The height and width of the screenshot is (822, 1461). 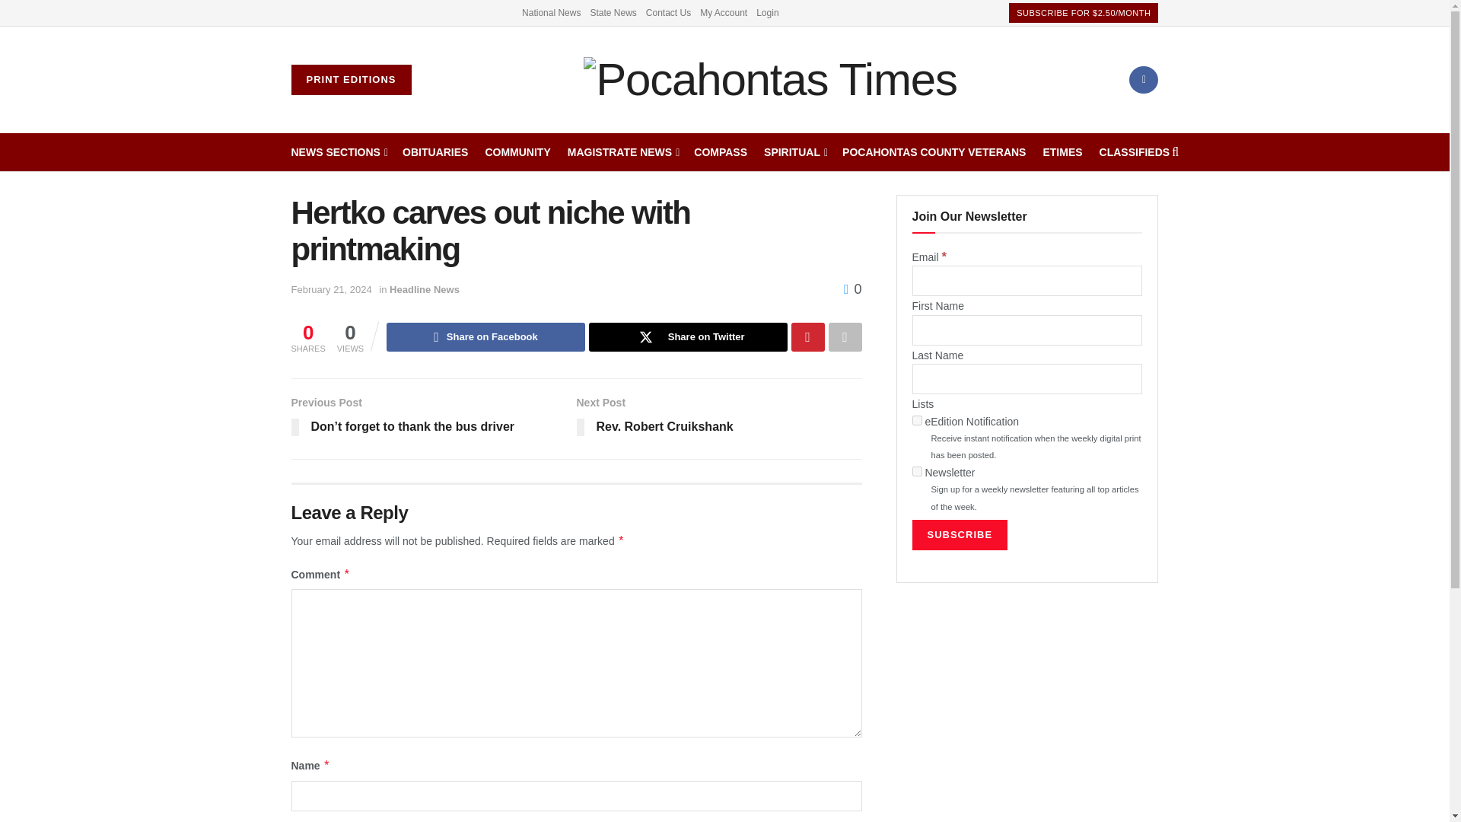 What do you see at coordinates (435, 151) in the screenshot?
I see `OBITUARIES` at bounding box center [435, 151].